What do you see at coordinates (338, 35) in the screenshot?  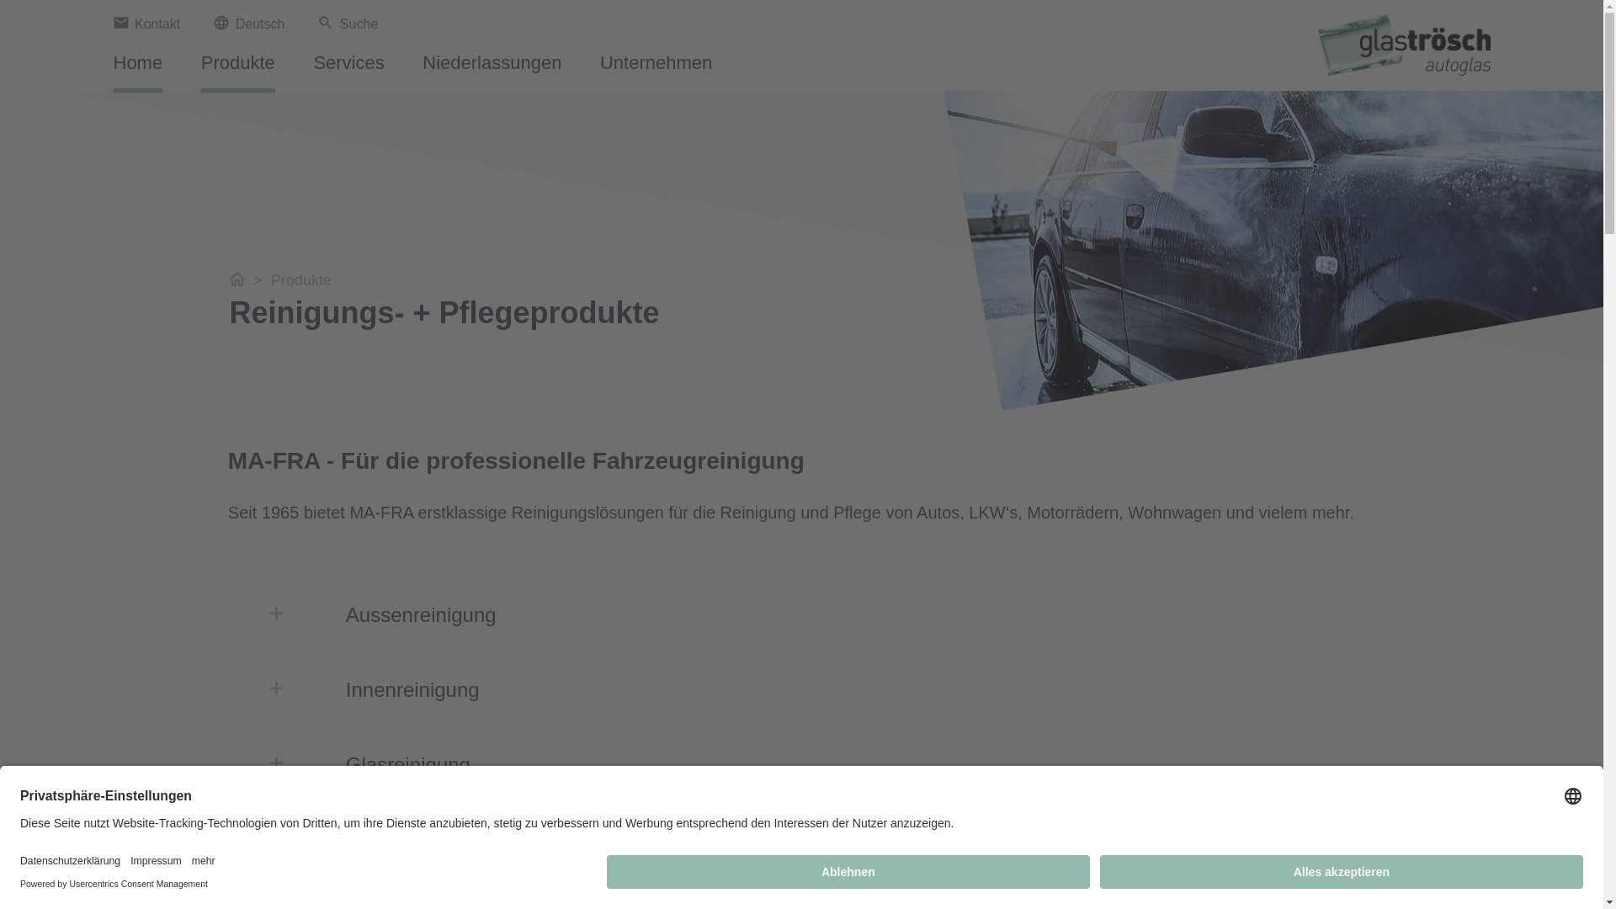 I see `Deutsch` at bounding box center [338, 35].